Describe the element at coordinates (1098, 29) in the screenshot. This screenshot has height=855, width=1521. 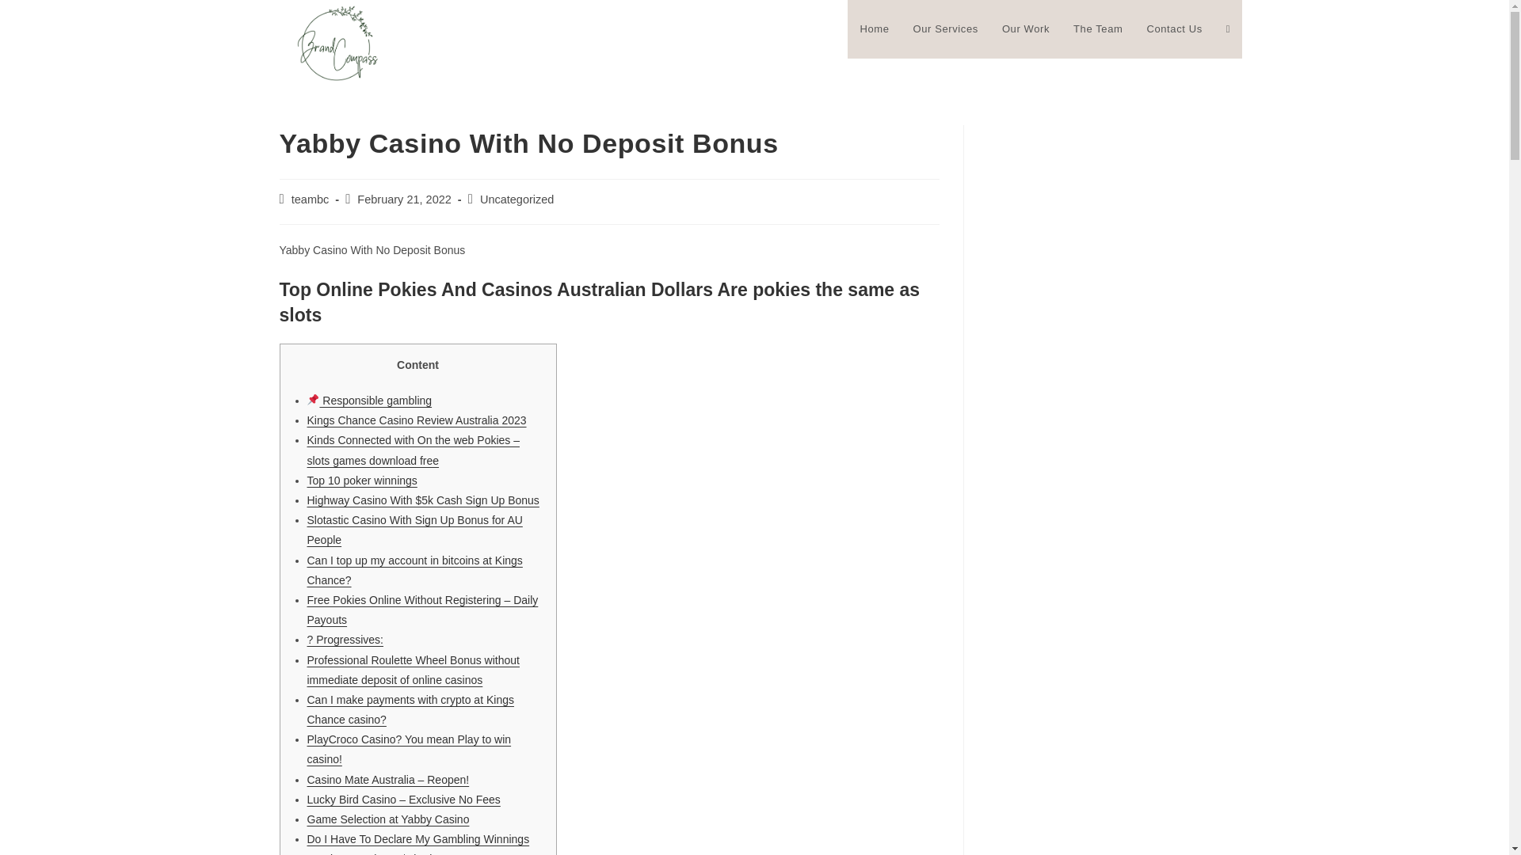
I see `The Team` at that location.